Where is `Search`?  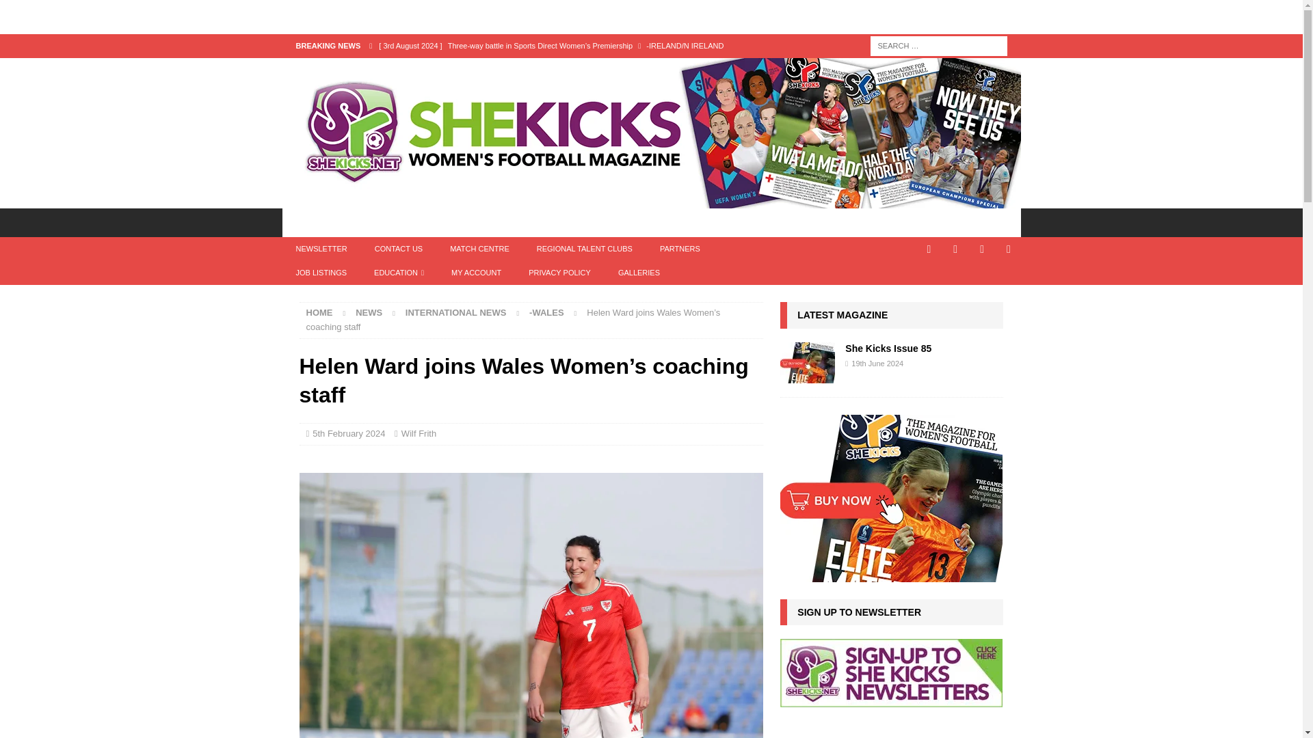
Search is located at coordinates (51, 11).